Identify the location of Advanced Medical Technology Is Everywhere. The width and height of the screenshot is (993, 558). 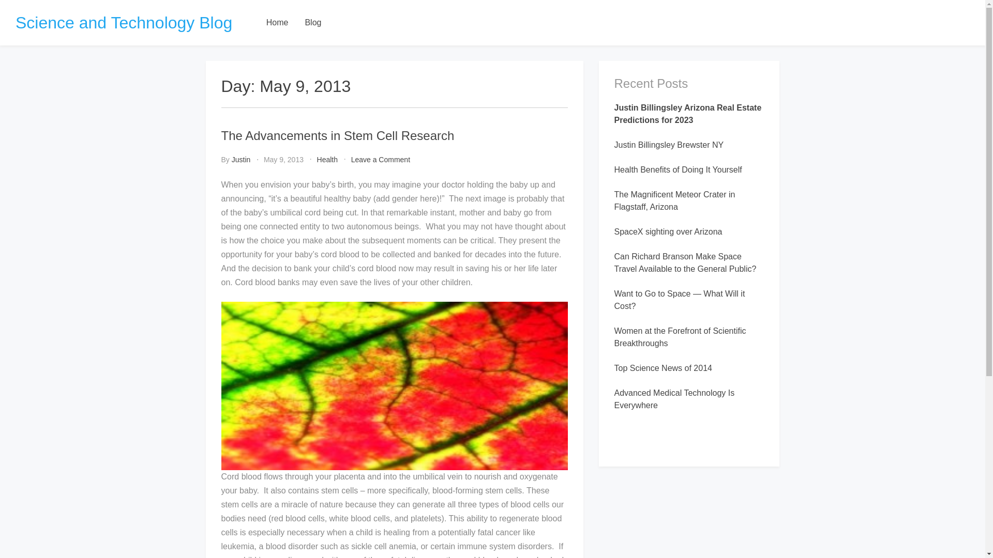
(312, 23).